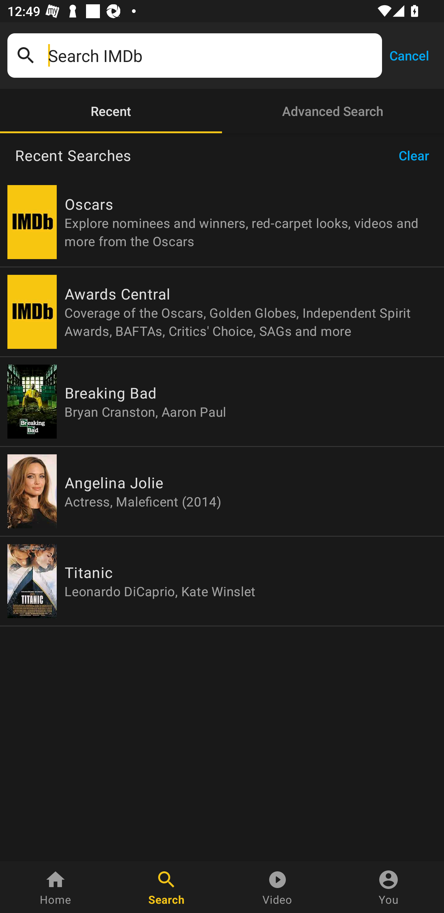  I want to click on Titanic Leonardo DiCaprio, Kate Winslet, so click(222, 581).